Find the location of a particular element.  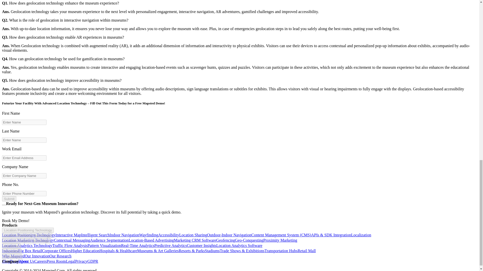

Marketing CRM Software is located at coordinates (195, 240).